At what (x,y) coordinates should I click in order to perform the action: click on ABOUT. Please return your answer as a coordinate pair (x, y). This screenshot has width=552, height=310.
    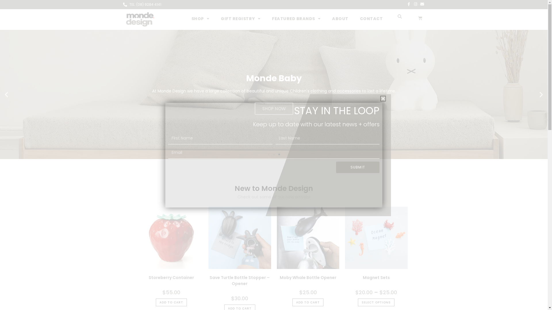
    Looking at the image, I should click on (340, 19).